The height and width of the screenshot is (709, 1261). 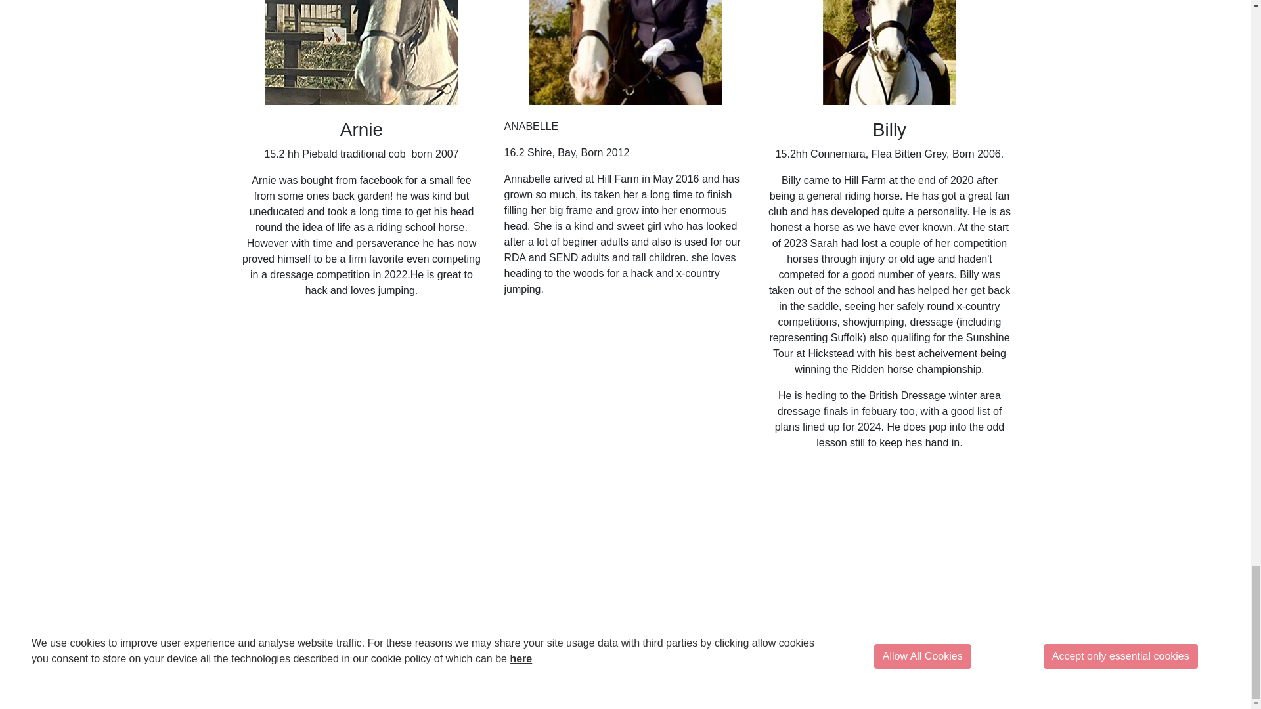 What do you see at coordinates (691, 693) in the screenshot?
I see `Refund policy` at bounding box center [691, 693].